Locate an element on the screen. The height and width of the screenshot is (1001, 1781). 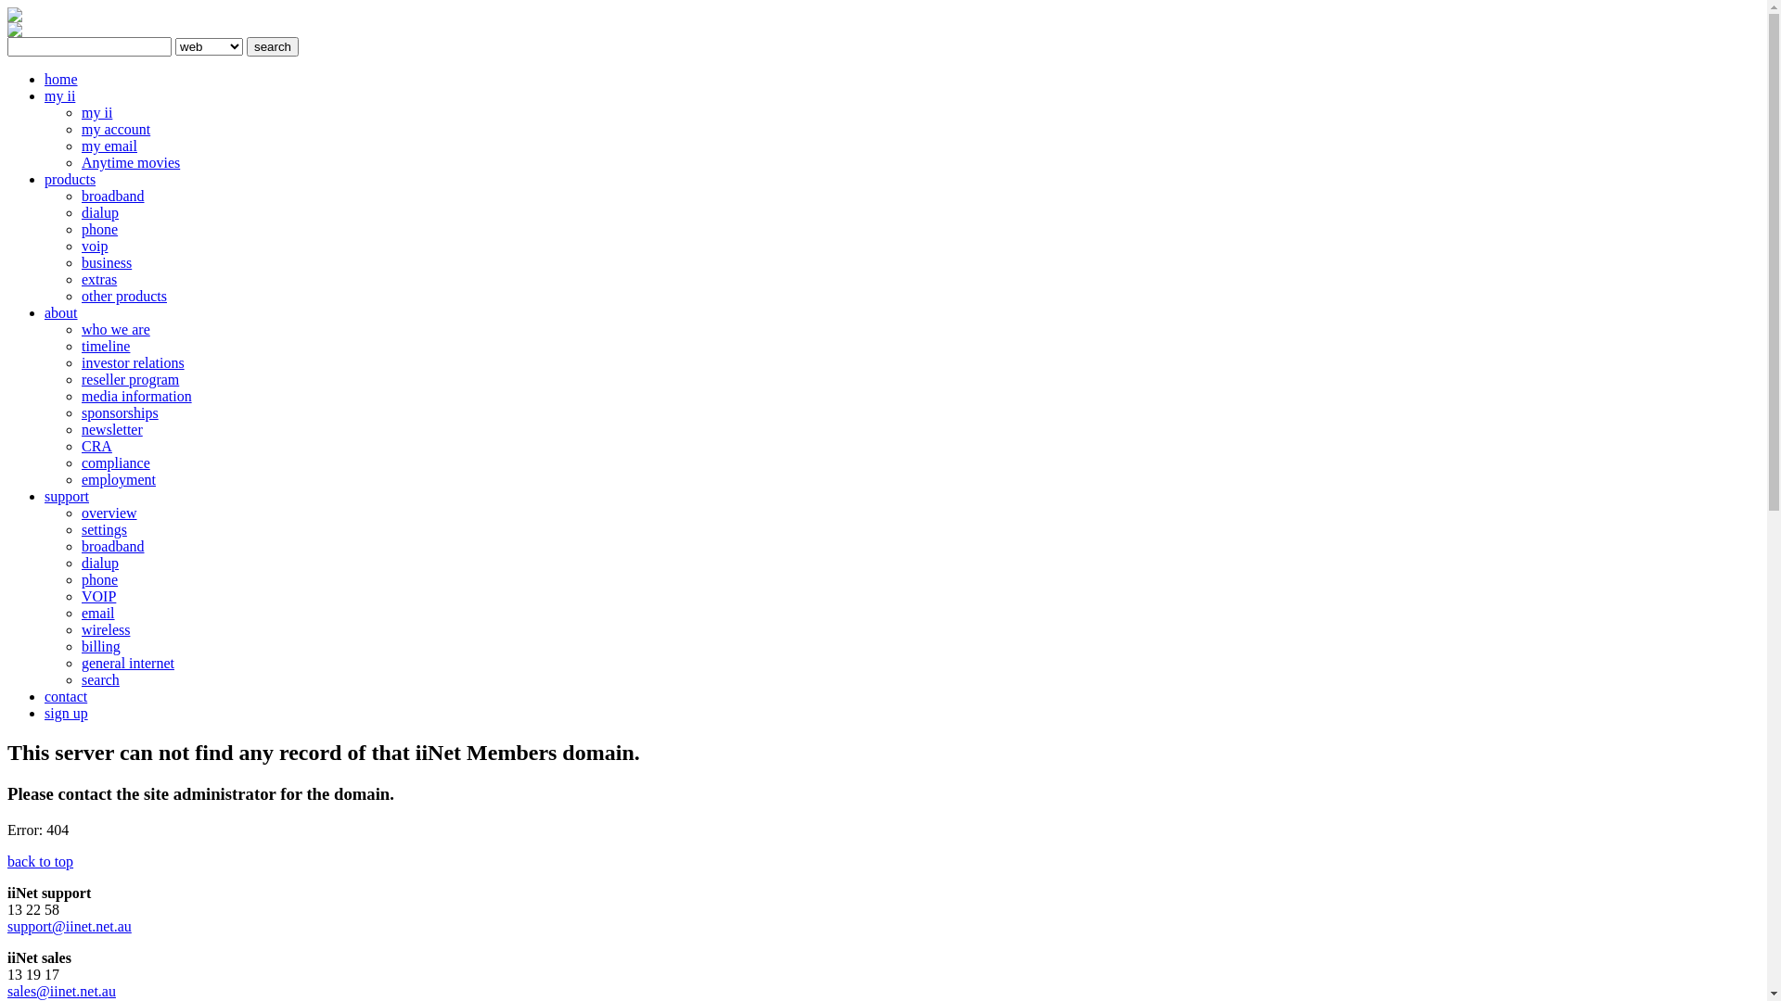
phone is located at coordinates (100, 230).